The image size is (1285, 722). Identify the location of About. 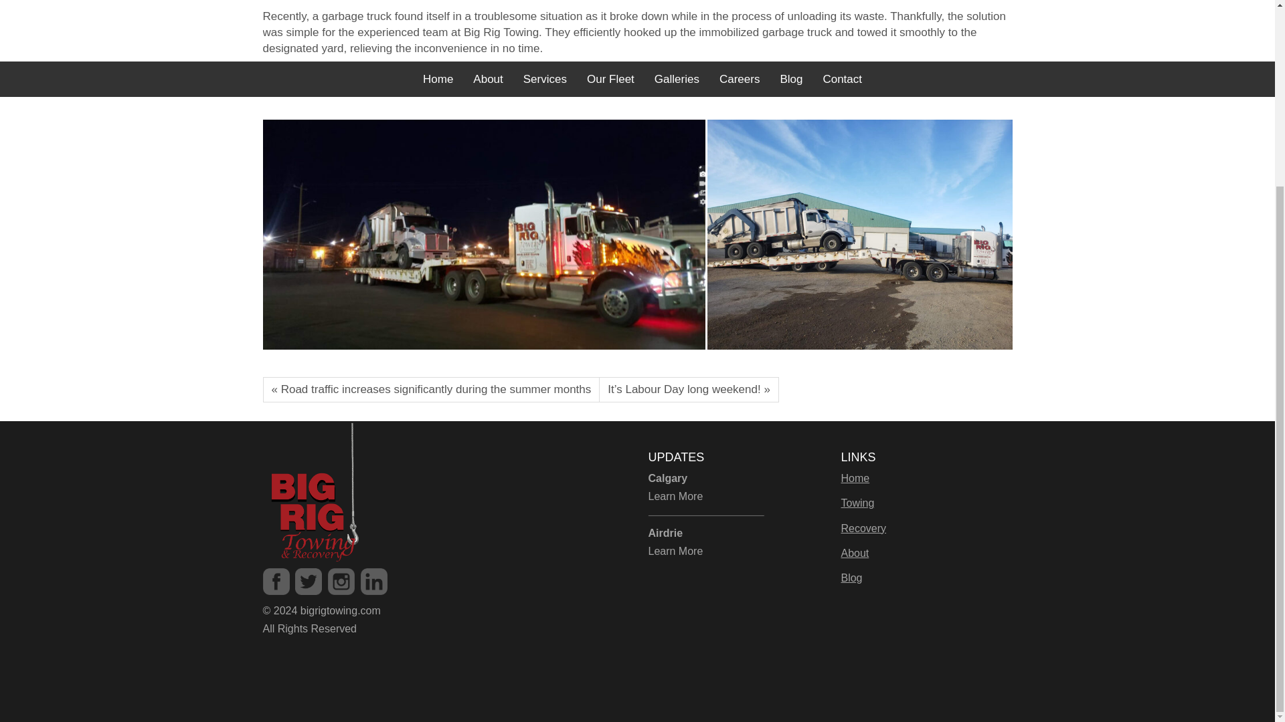
(854, 552).